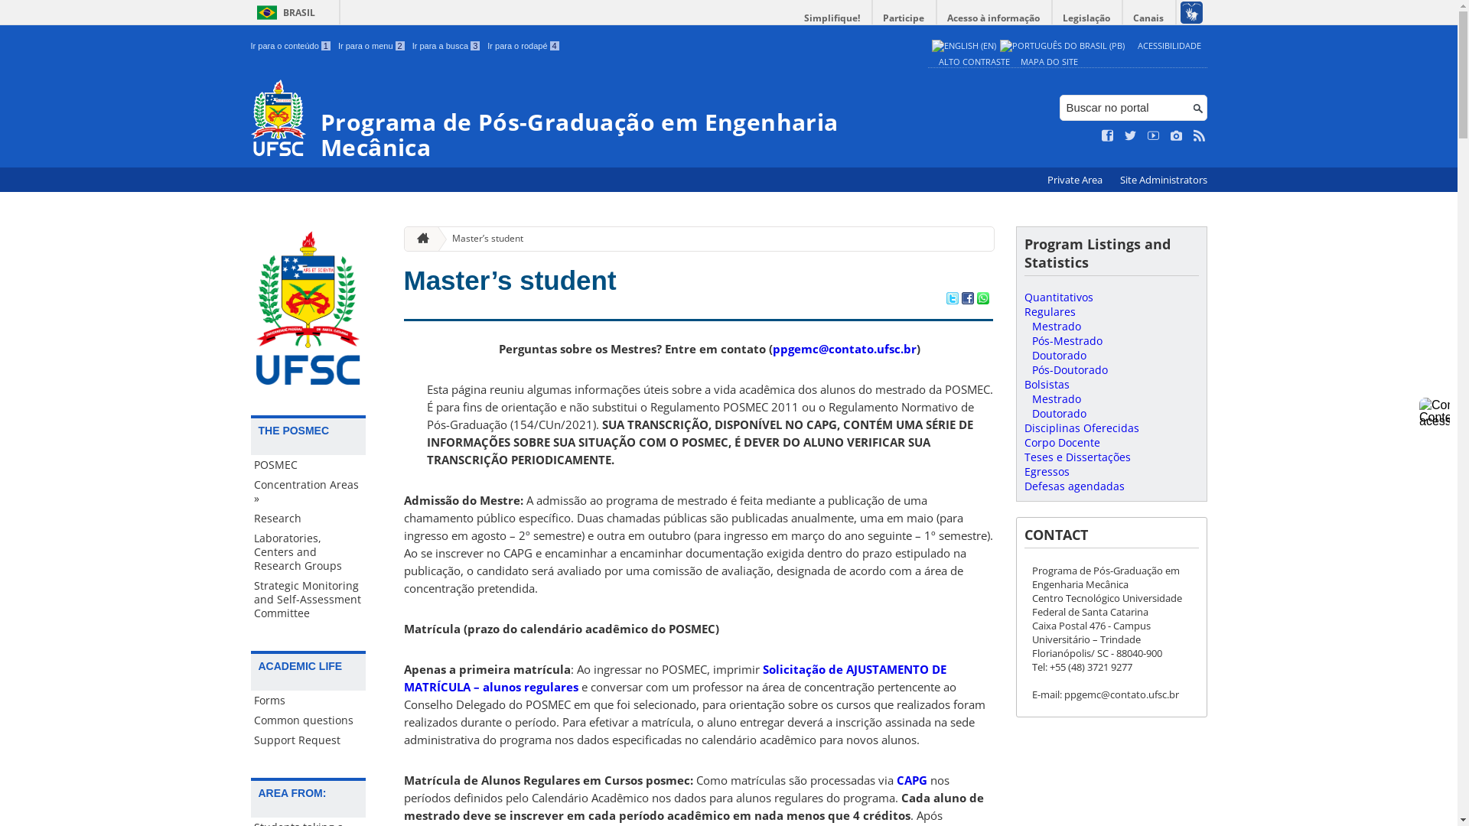 The image size is (1469, 826). I want to click on Compartilhar no WhatsApp, so click(982, 300).